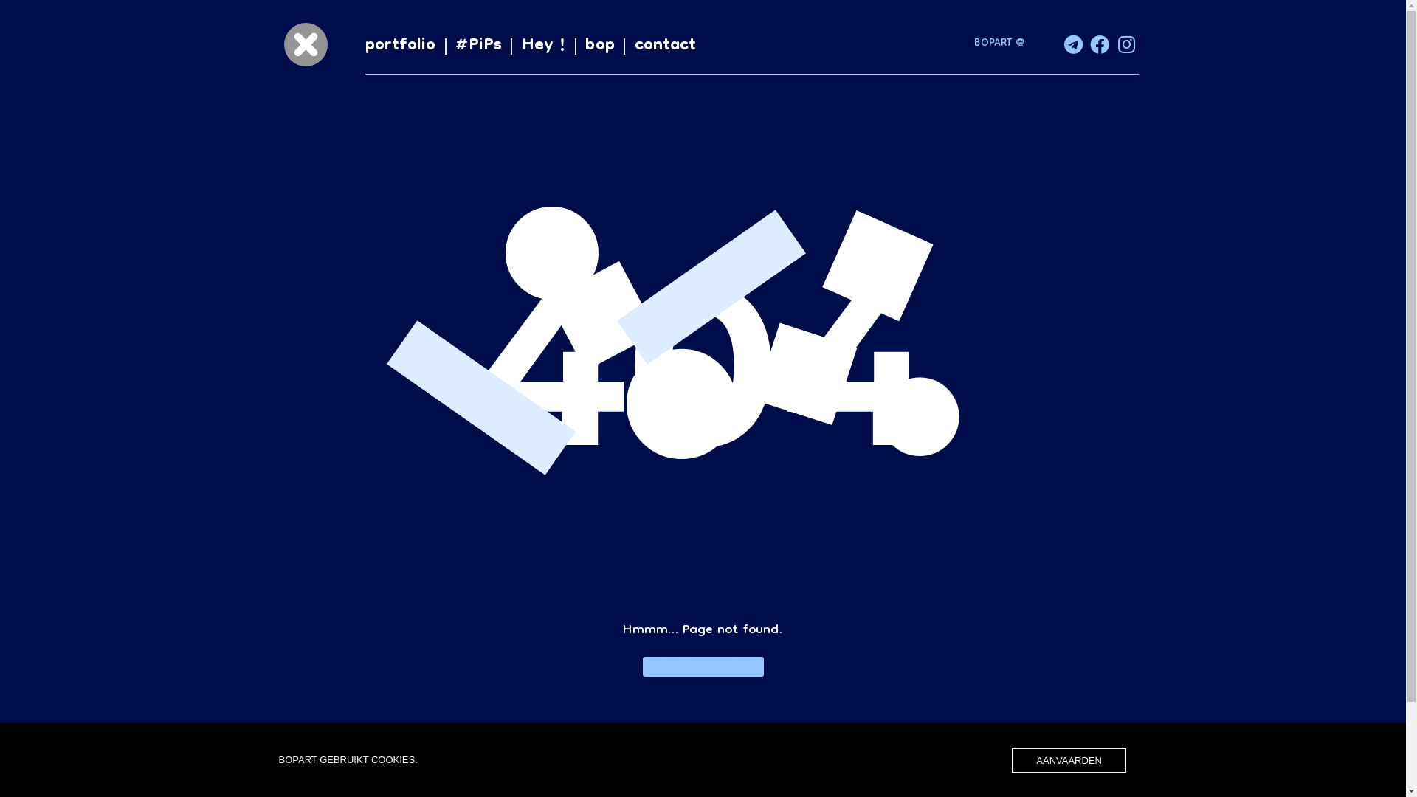 Image resolution: width=1417 pixels, height=797 pixels. What do you see at coordinates (703, 667) in the screenshot?
I see `back to my portfolio` at bounding box center [703, 667].